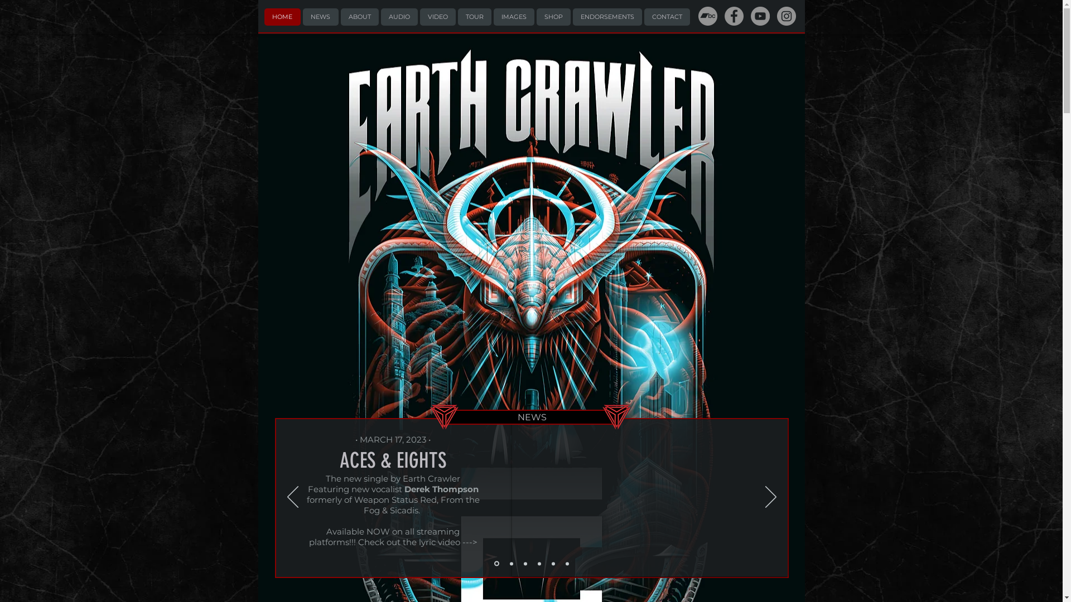  What do you see at coordinates (513, 17) in the screenshot?
I see `IMAGES` at bounding box center [513, 17].